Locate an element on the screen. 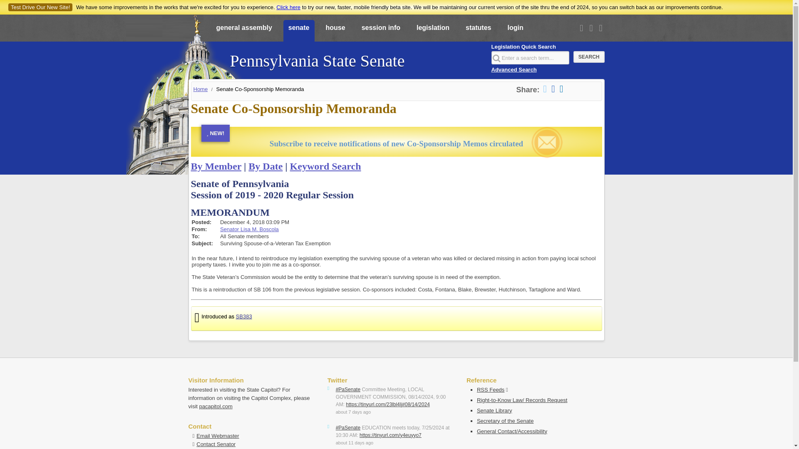 This screenshot has width=799, height=449. Pennsylvania State Senate is located at coordinates (317, 57).